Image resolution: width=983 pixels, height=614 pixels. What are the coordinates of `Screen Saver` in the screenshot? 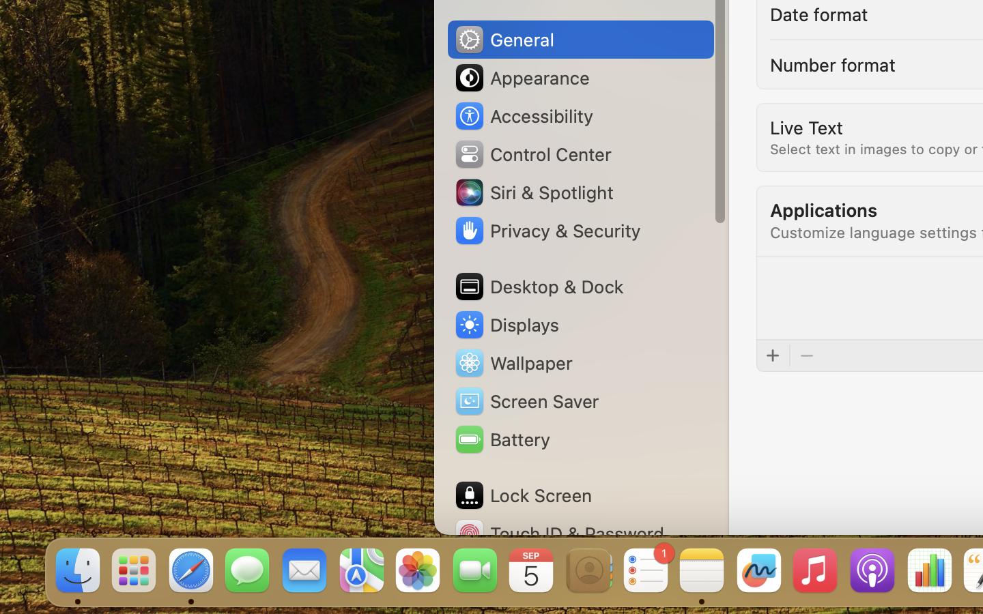 It's located at (526, 401).